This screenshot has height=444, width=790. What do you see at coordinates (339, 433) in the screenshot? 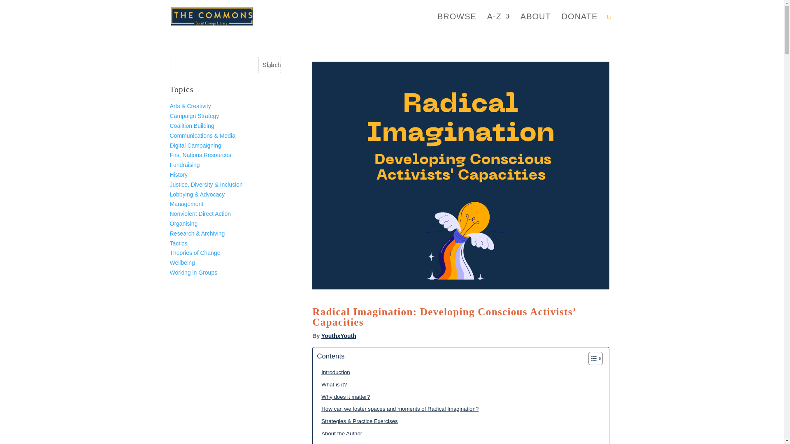
I see `About the Author` at bounding box center [339, 433].